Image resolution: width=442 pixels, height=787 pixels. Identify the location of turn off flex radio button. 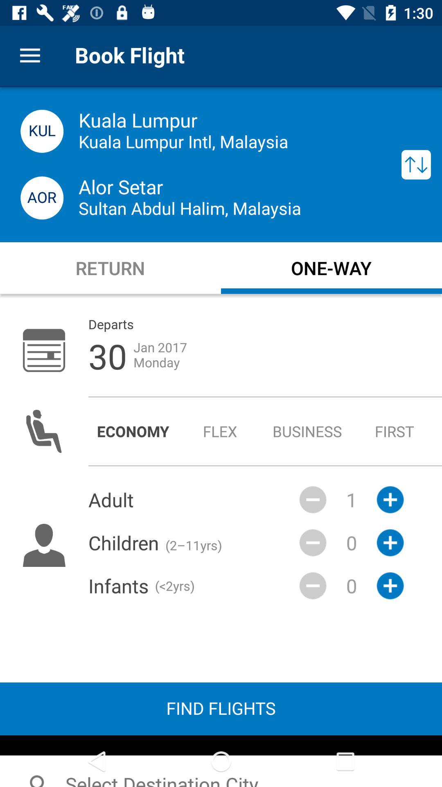
(220, 431).